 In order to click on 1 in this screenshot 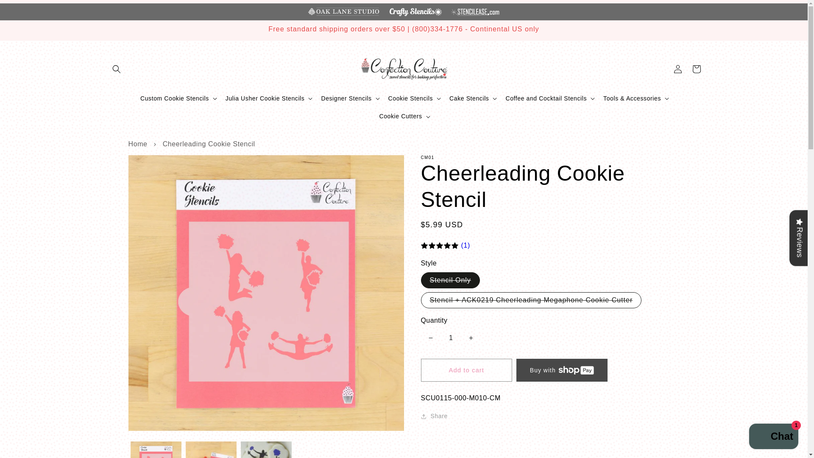, I will do `click(451, 338)`.